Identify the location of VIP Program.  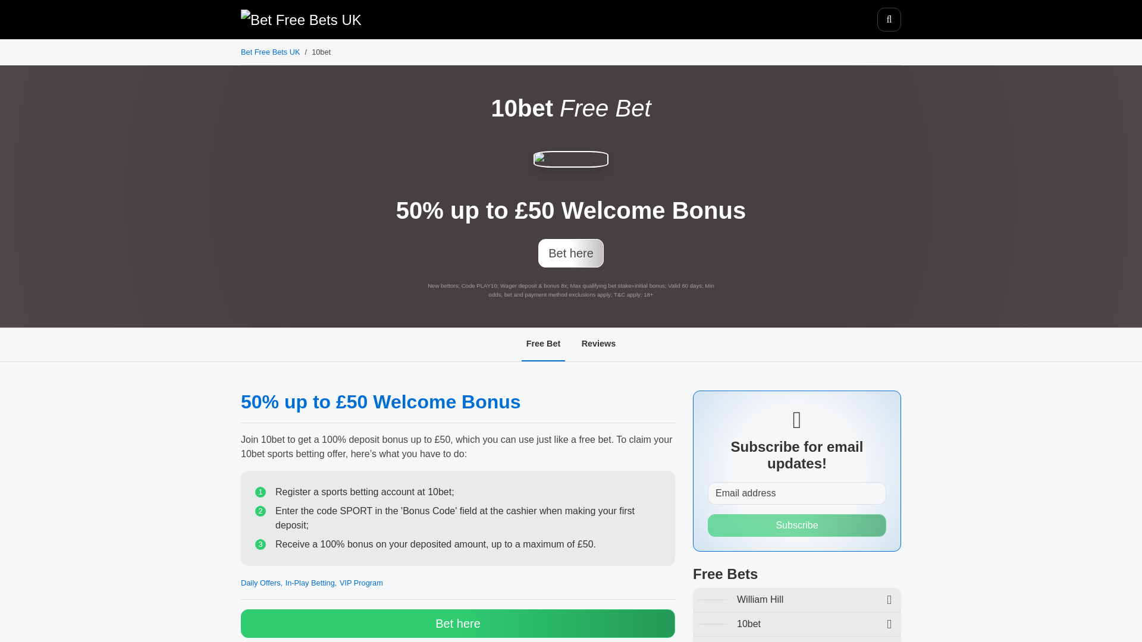
(360, 583).